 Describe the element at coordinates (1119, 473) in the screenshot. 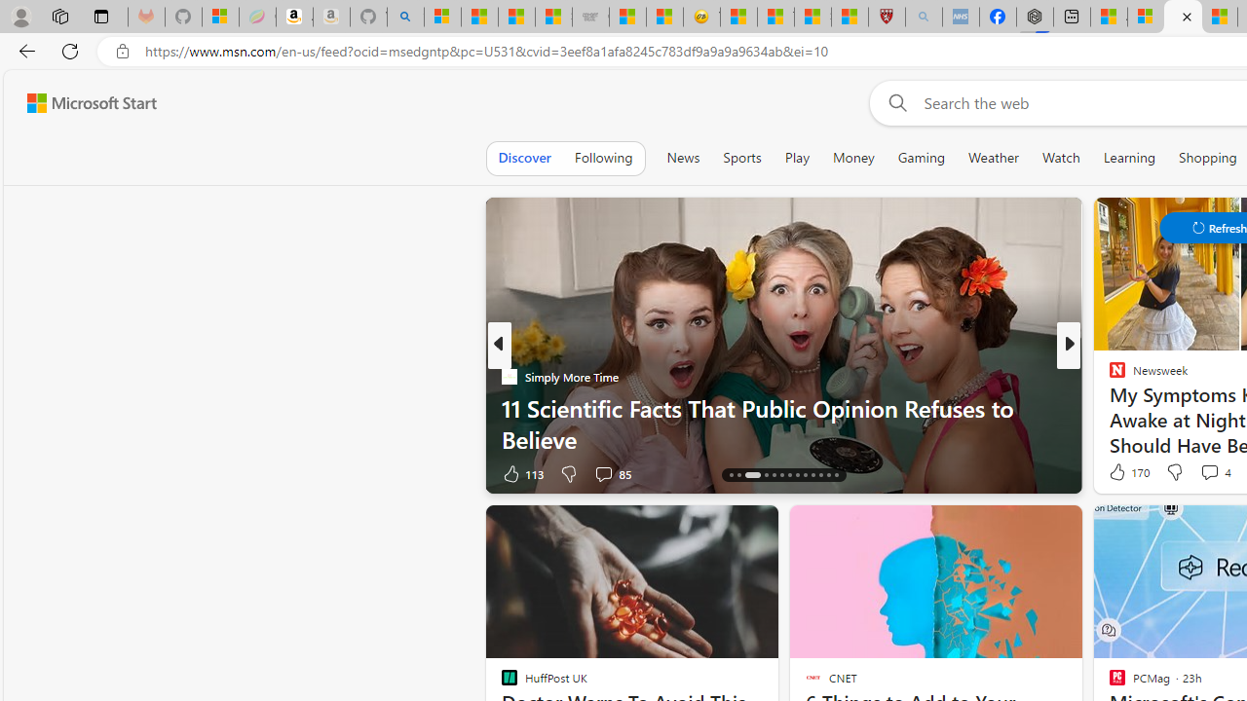

I see `76 Like` at that location.